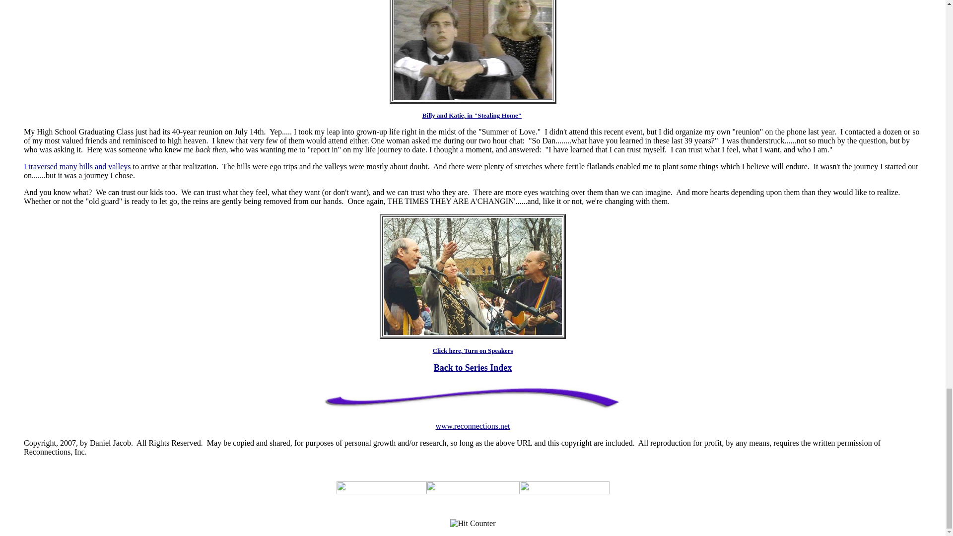  Describe the element at coordinates (473, 367) in the screenshot. I see `Back to Series Index` at that location.